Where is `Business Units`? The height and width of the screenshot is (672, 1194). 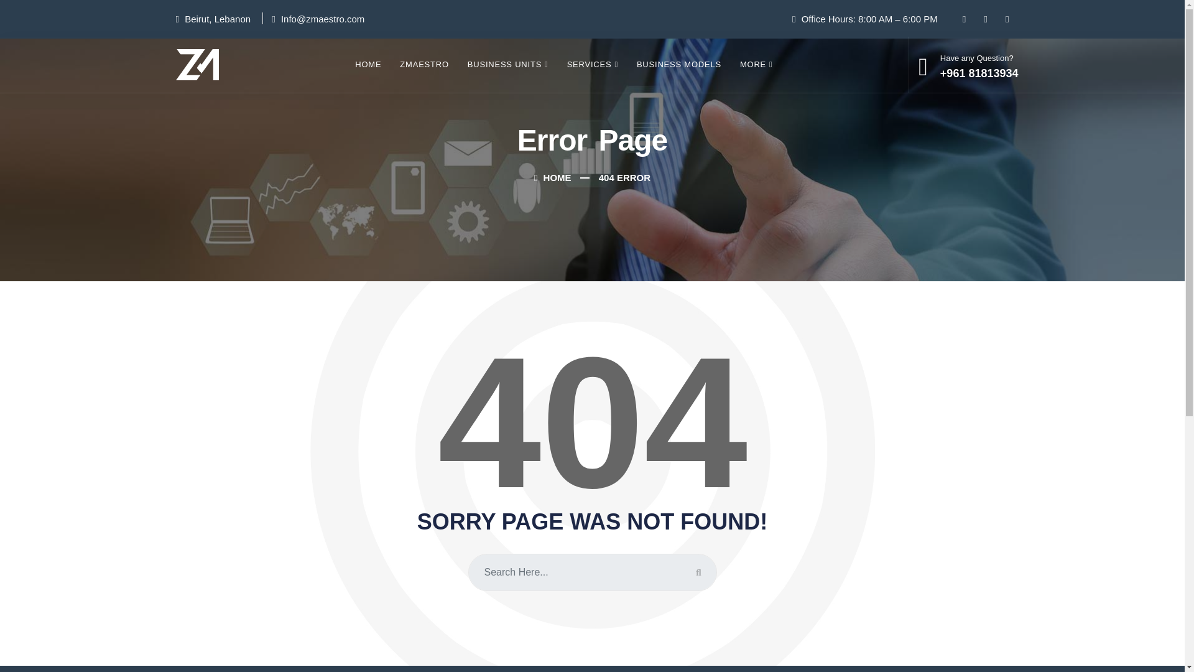
Business Units is located at coordinates (507, 65).